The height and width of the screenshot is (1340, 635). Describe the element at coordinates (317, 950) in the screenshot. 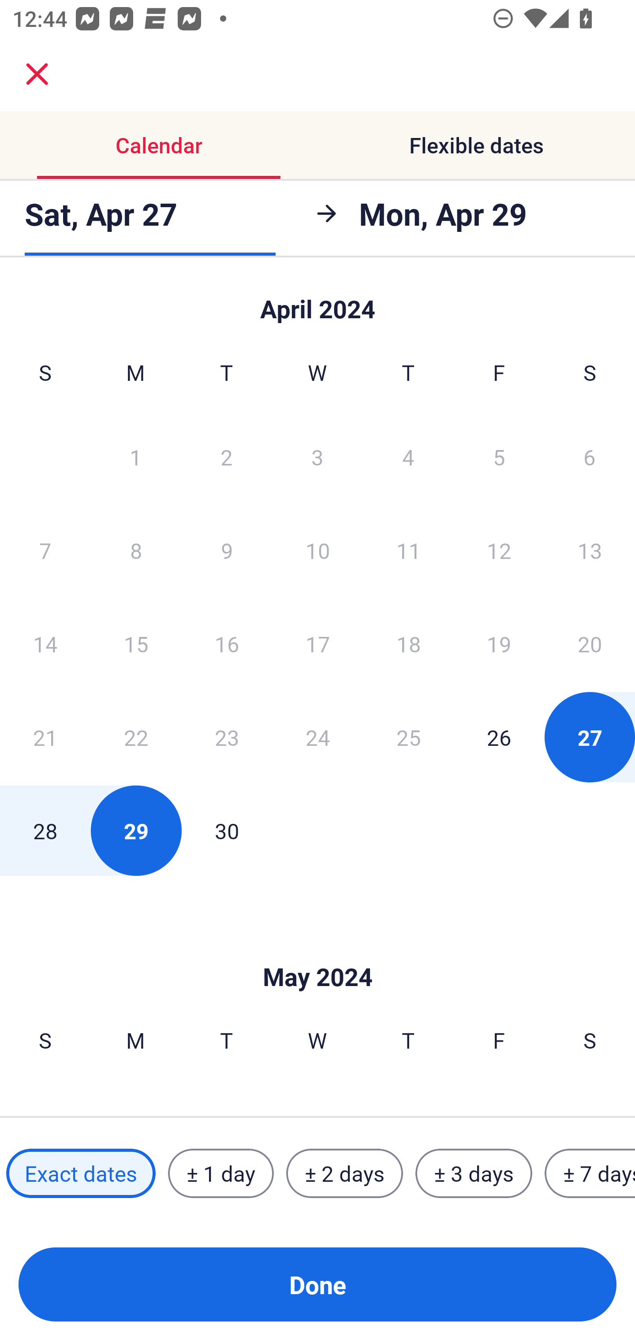

I see `Skip to Done` at that location.